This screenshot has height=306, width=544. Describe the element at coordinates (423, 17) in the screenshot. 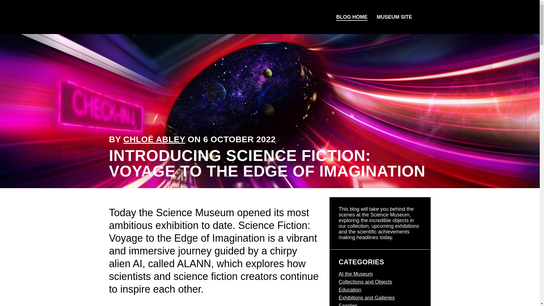

I see `OPEN SEARCH` at that location.